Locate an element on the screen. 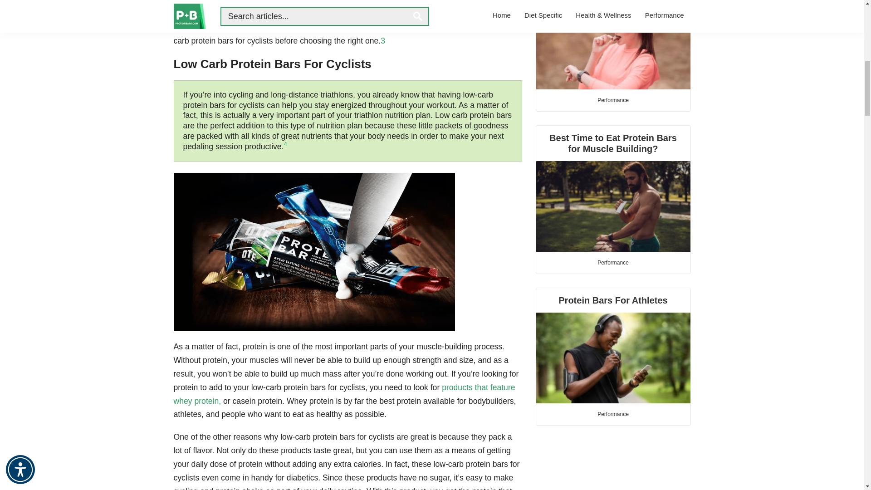 The height and width of the screenshot is (490, 871). The best protein bars for sports and exercise is located at coordinates (613, 44).